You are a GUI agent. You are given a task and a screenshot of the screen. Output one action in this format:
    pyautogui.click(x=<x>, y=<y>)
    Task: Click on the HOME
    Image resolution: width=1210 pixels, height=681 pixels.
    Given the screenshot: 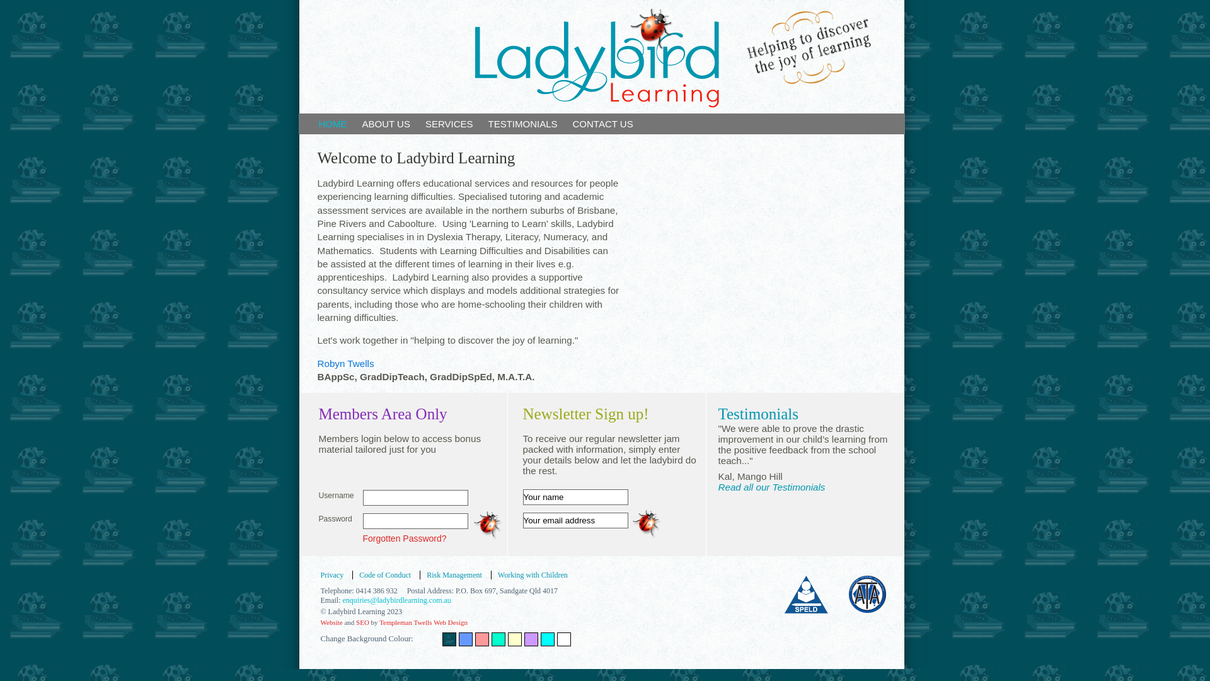 What is the action you would take?
    pyautogui.click(x=333, y=124)
    